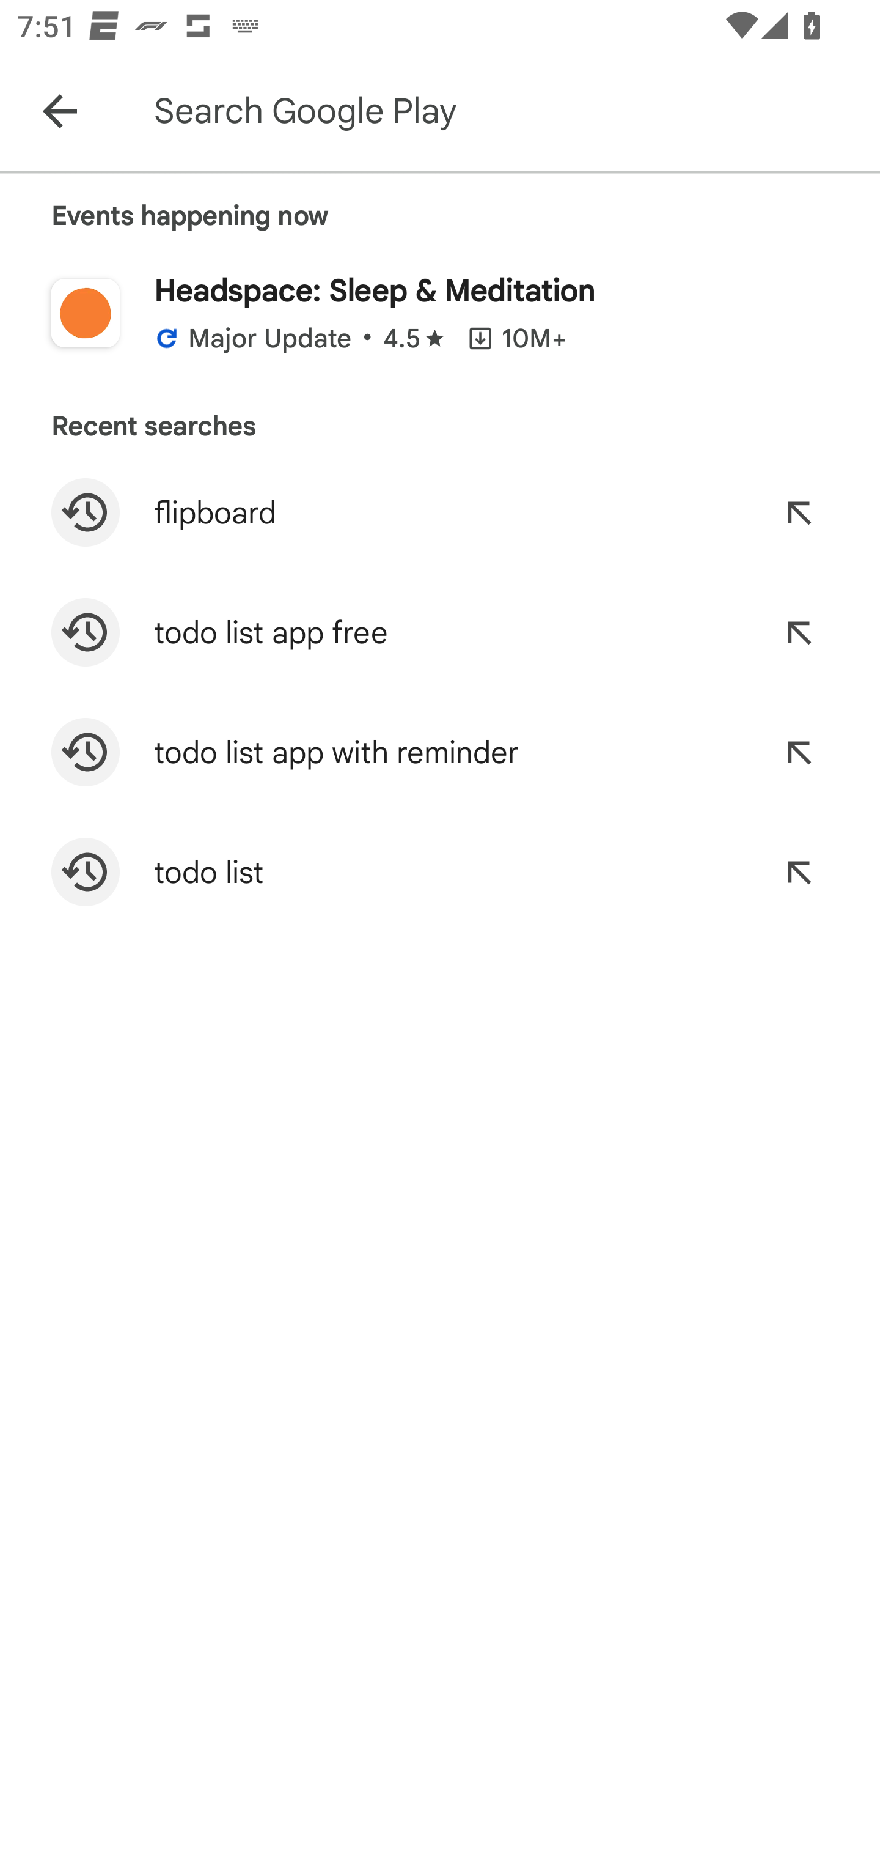 Image resolution: width=880 pixels, height=1859 pixels. I want to click on Refine search to "flipboard", so click(798, 512).